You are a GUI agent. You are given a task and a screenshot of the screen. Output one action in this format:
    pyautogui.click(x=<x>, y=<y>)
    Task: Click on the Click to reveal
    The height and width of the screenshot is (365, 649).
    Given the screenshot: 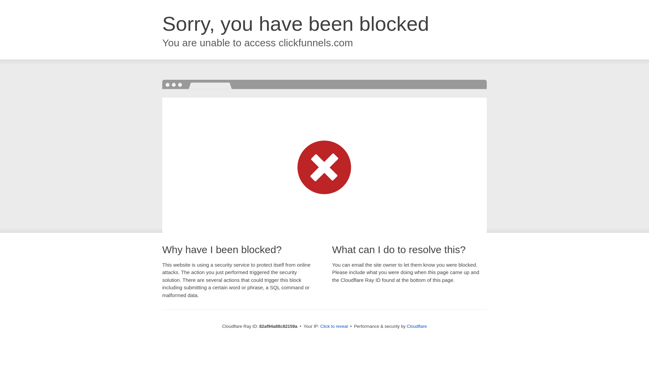 What is the action you would take?
    pyautogui.click(x=334, y=326)
    